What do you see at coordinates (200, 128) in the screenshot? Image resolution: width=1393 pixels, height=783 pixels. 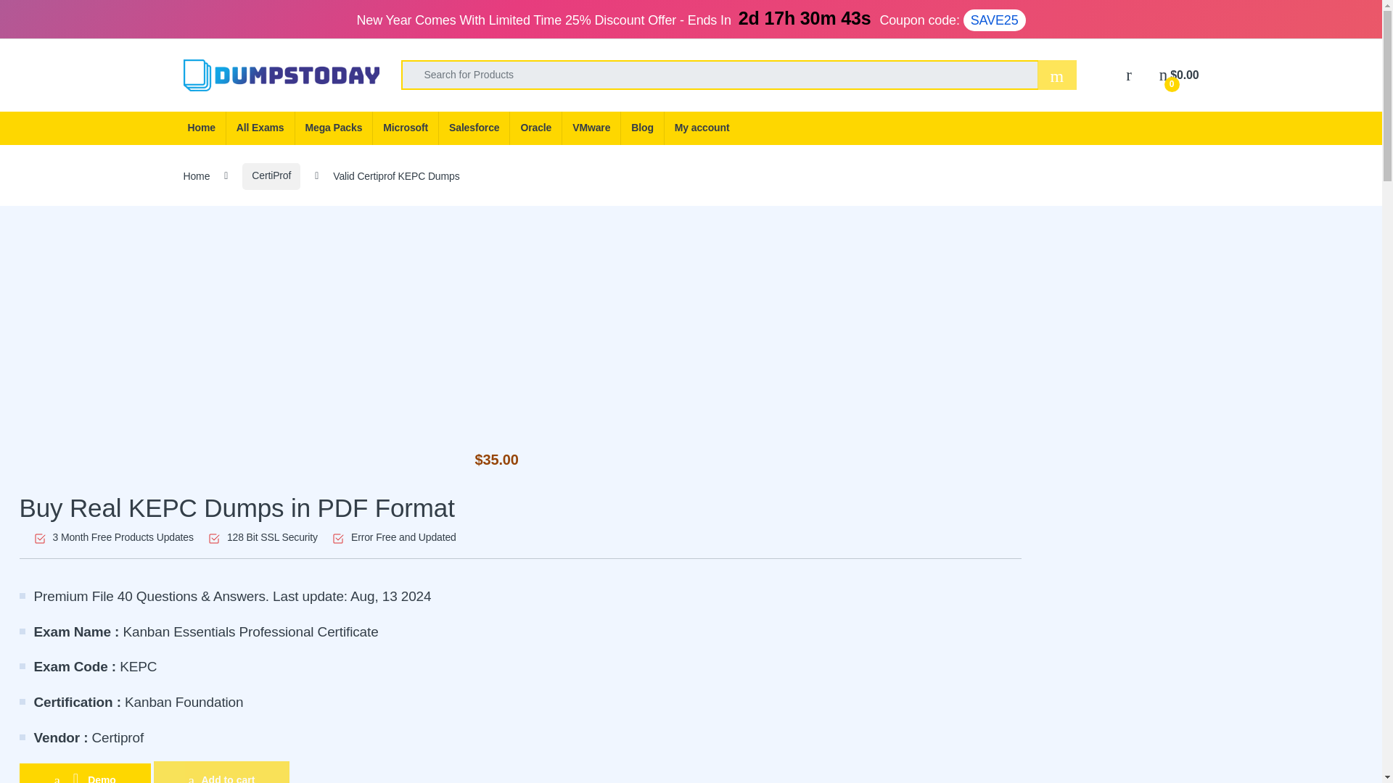 I see `Home` at bounding box center [200, 128].